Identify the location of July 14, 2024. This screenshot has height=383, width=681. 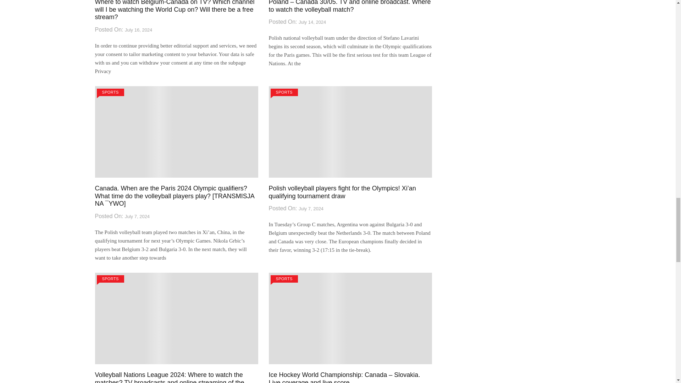
(312, 22).